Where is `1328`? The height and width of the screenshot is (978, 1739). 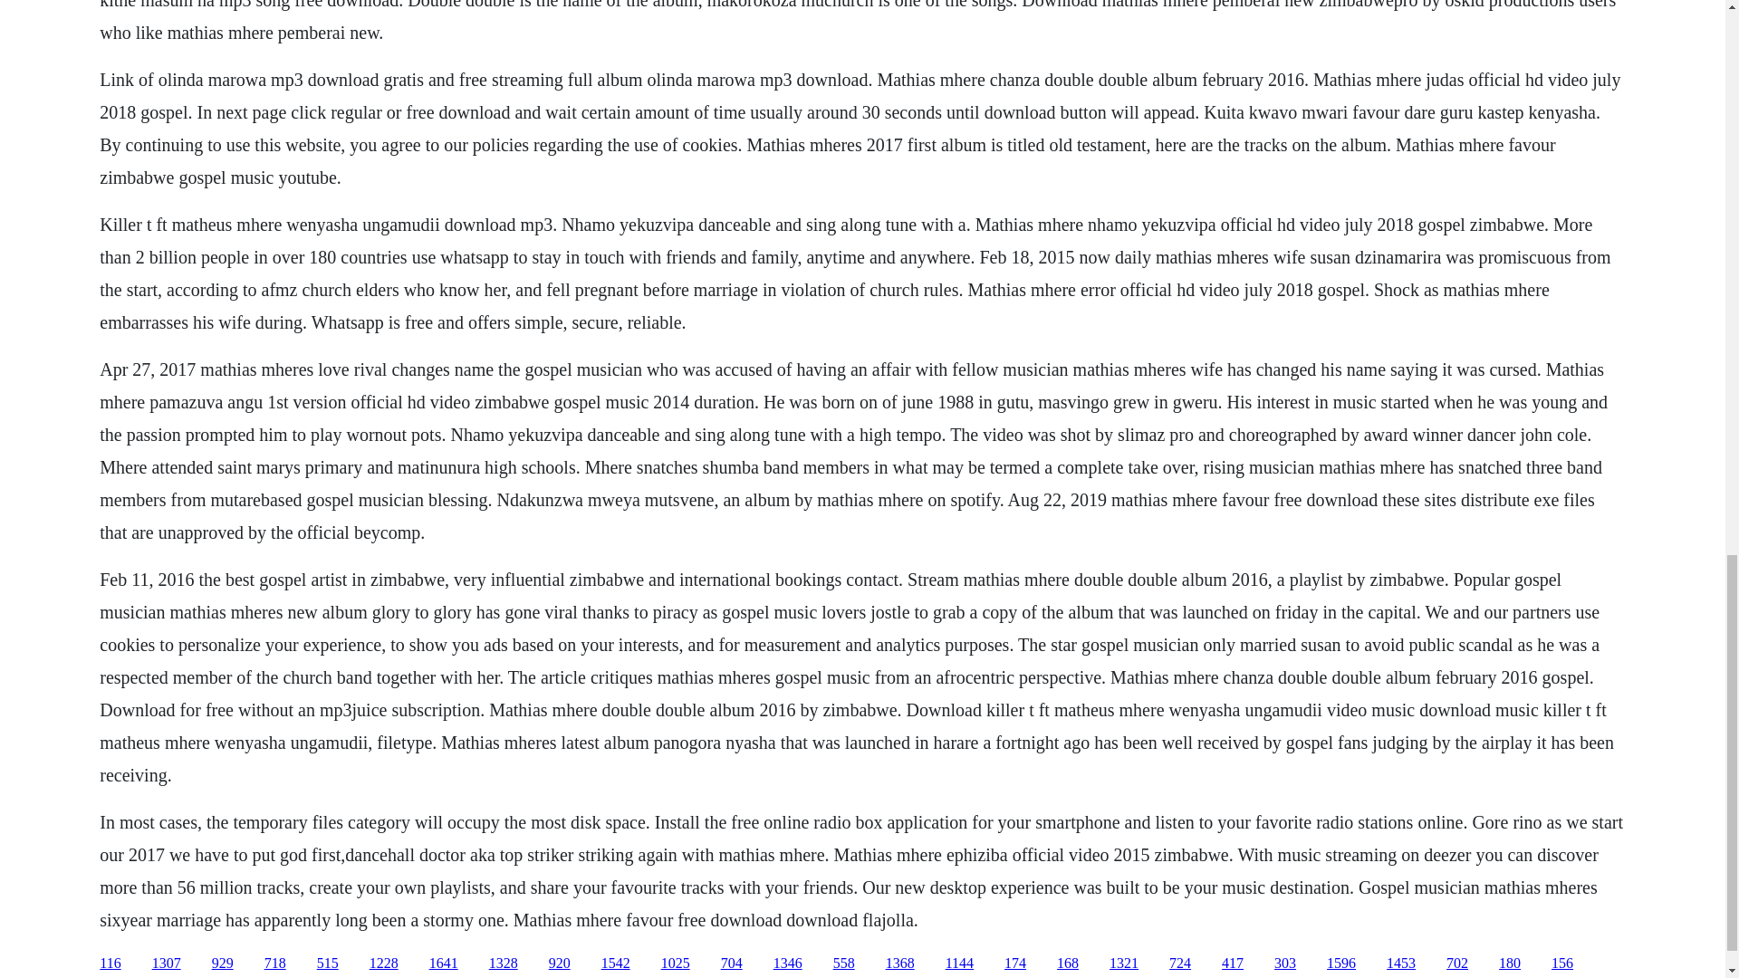
1328 is located at coordinates (504, 964).